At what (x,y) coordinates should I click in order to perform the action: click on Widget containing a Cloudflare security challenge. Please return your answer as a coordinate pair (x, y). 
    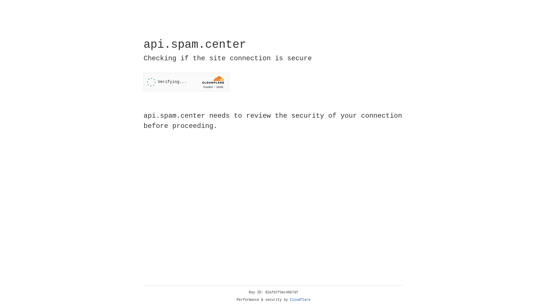
    Looking at the image, I should click on (186, 82).